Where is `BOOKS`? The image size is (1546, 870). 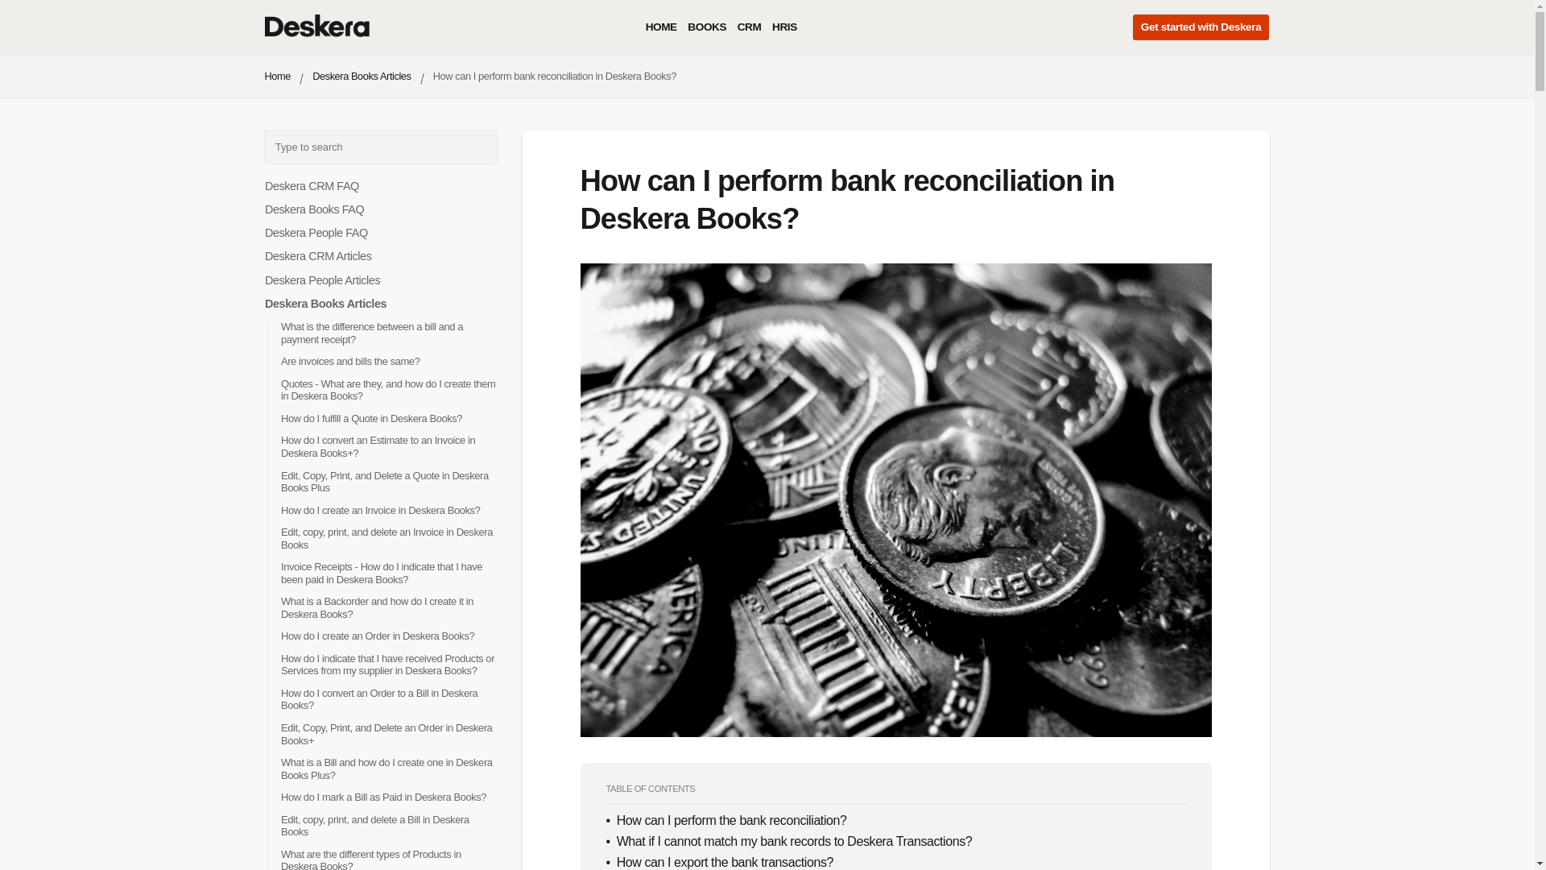 BOOKS is located at coordinates (707, 27).